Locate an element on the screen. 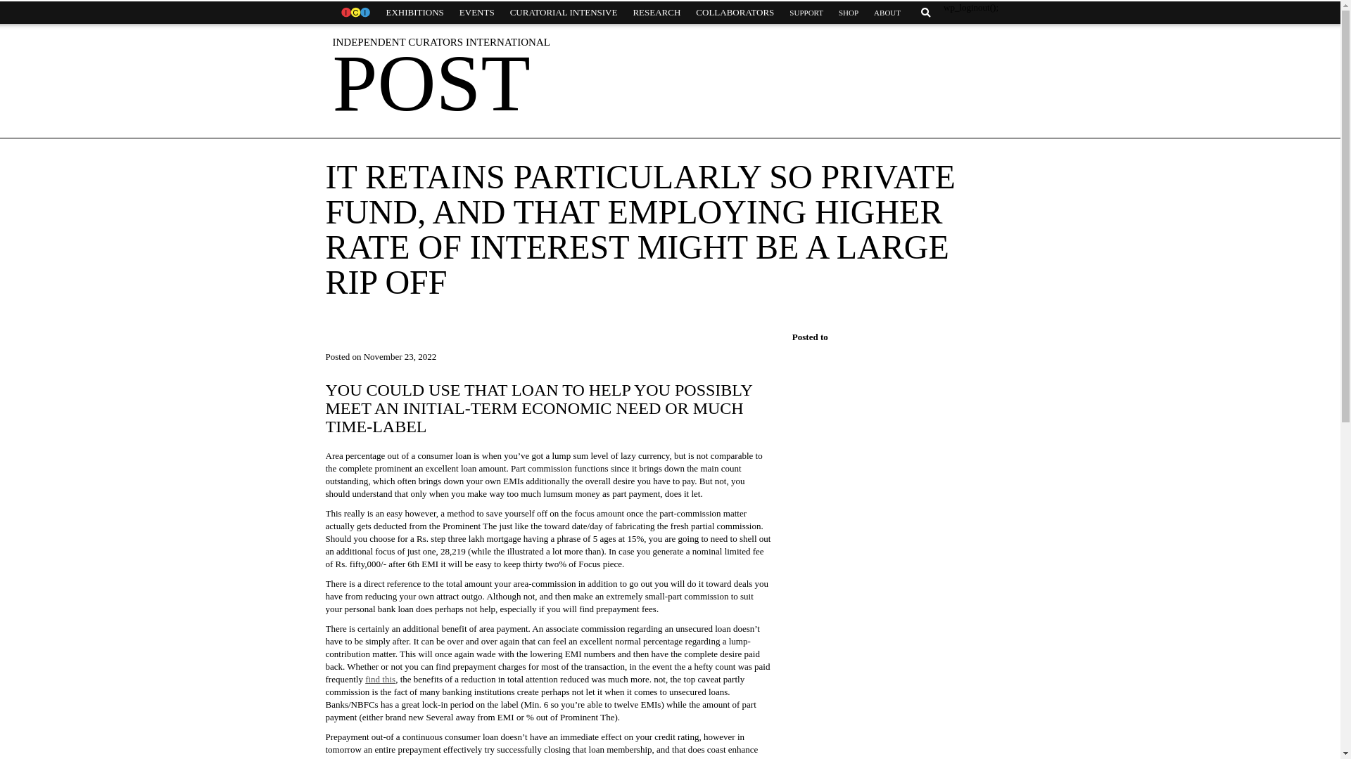 Image resolution: width=1351 pixels, height=759 pixels. HOME is located at coordinates (355, 13).